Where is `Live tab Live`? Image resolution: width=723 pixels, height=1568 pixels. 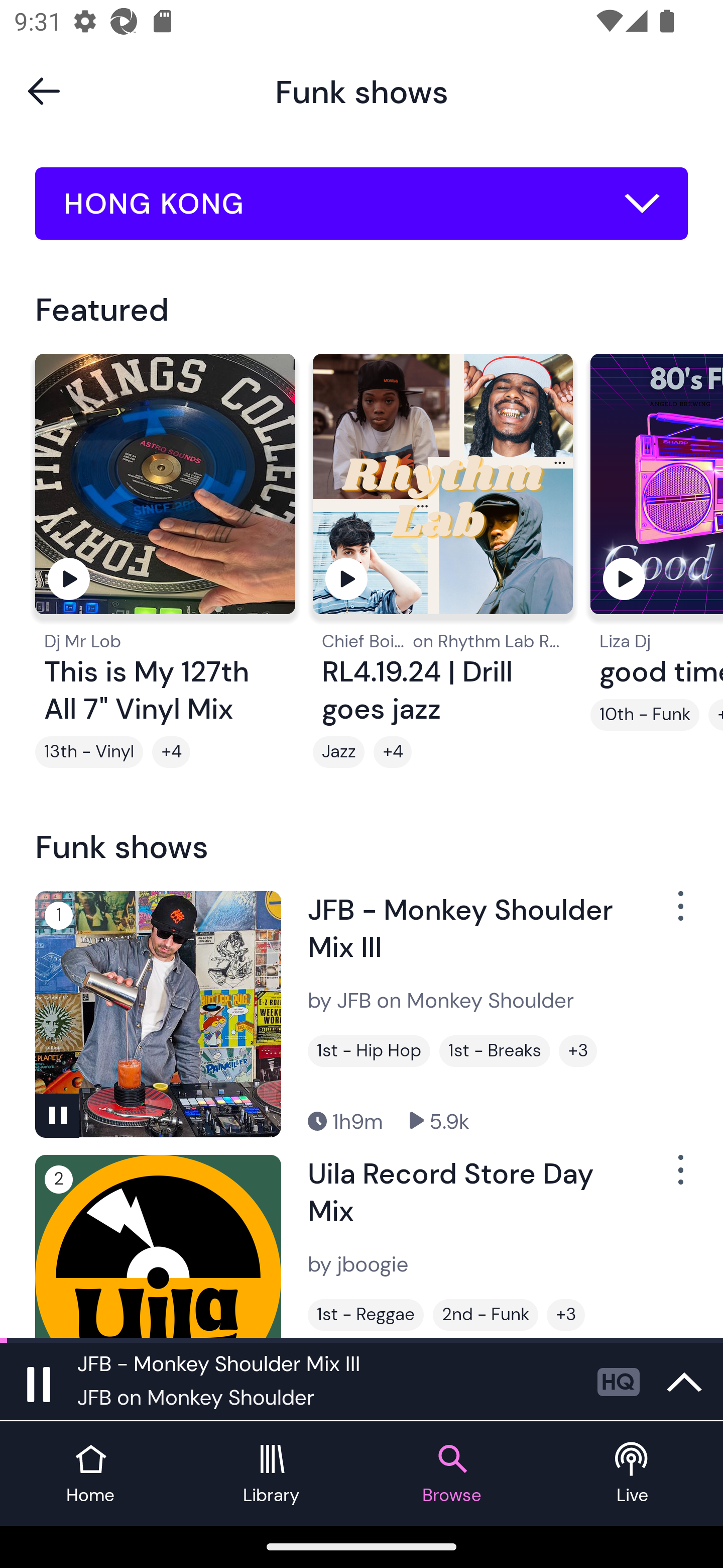 Live tab Live is located at coordinates (633, 1474).